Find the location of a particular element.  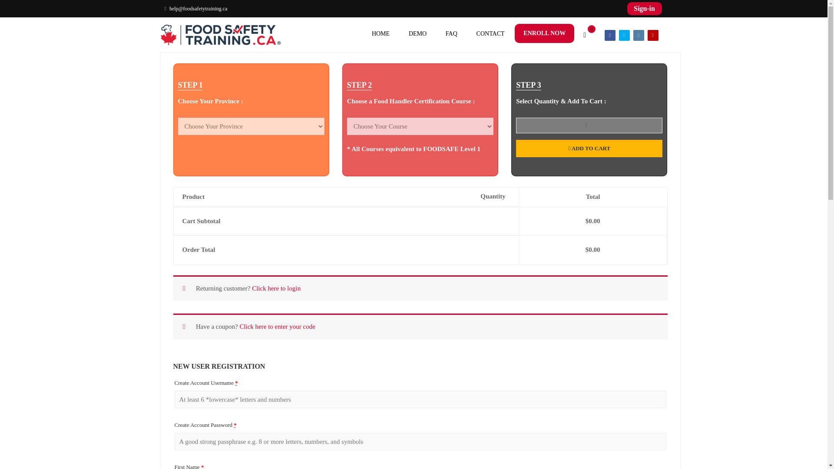

ENROLL NOW is located at coordinates (544, 33).